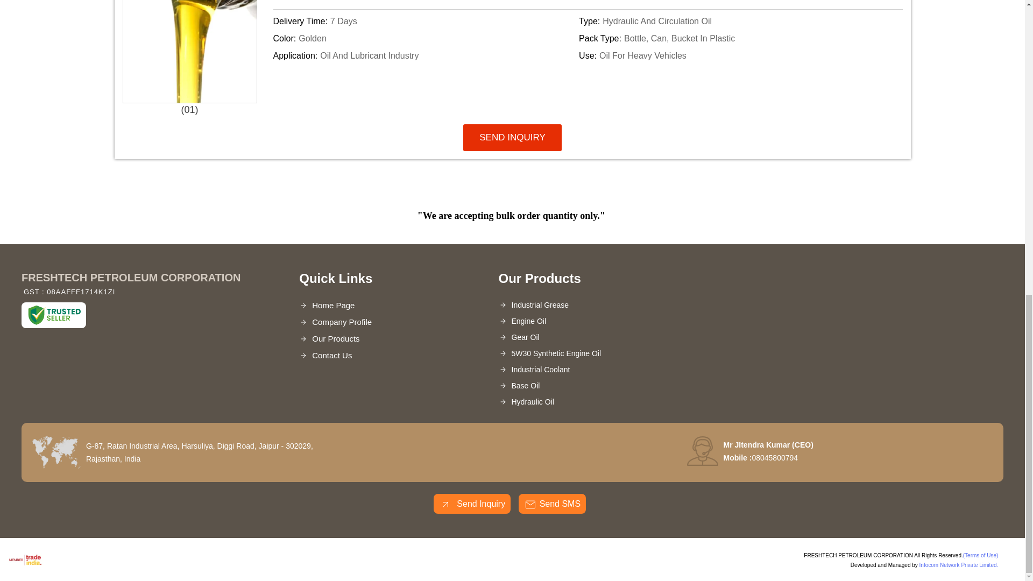 This screenshot has width=1033, height=581. Describe the element at coordinates (730, 39) in the screenshot. I see `Pack Type: Bottle, Can, Bucket In Plastic` at that location.